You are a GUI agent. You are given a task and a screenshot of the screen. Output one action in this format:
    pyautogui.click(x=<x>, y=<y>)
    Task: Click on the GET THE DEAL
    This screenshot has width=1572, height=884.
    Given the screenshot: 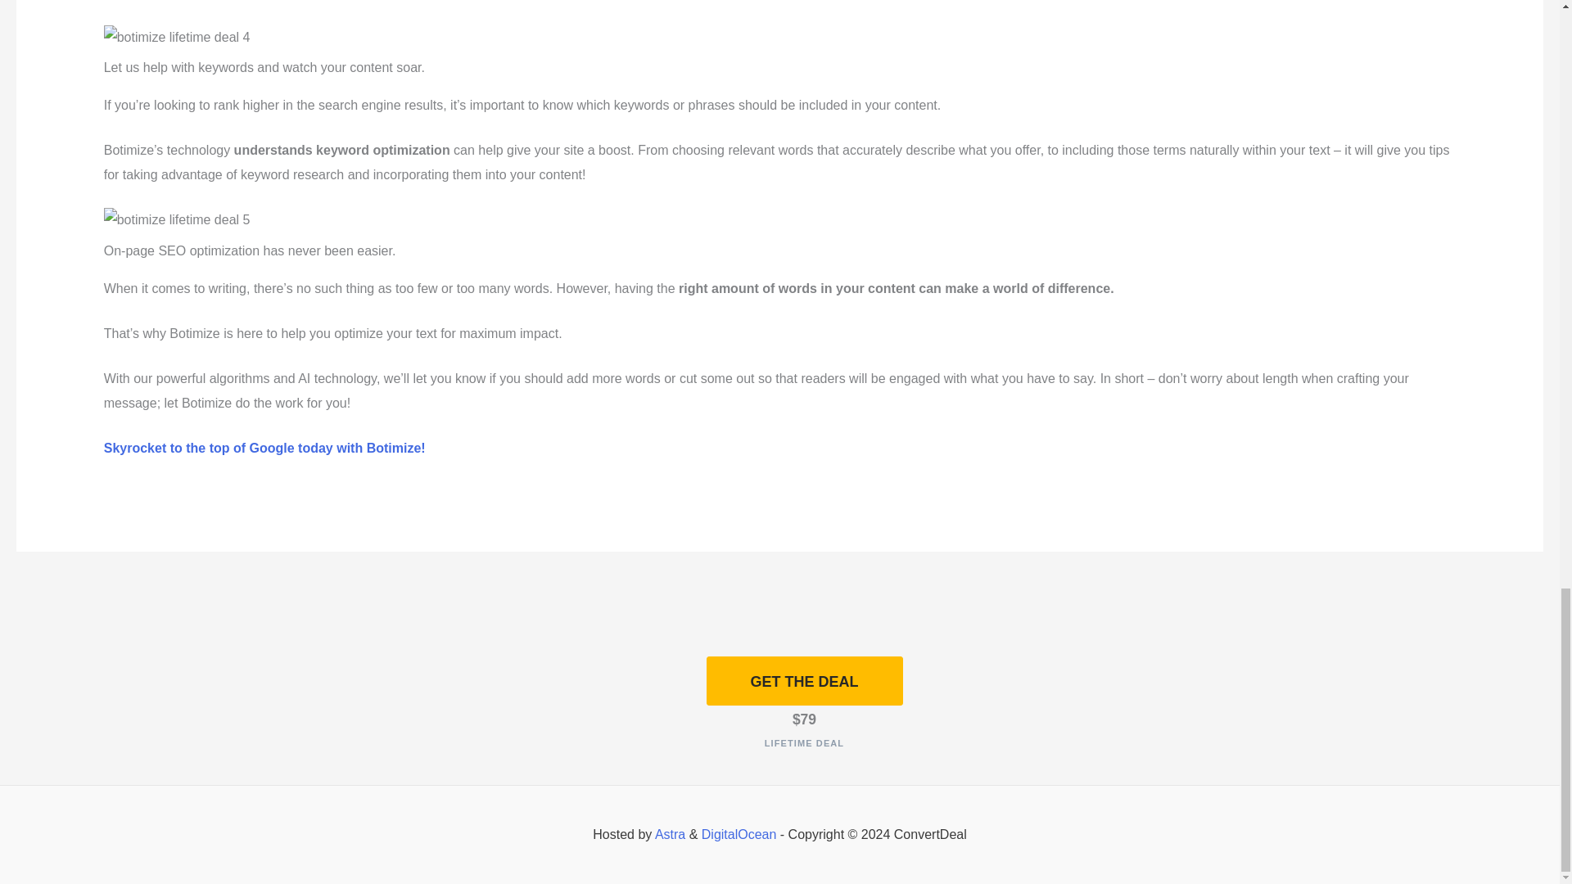 What is the action you would take?
    pyautogui.click(x=804, y=683)
    